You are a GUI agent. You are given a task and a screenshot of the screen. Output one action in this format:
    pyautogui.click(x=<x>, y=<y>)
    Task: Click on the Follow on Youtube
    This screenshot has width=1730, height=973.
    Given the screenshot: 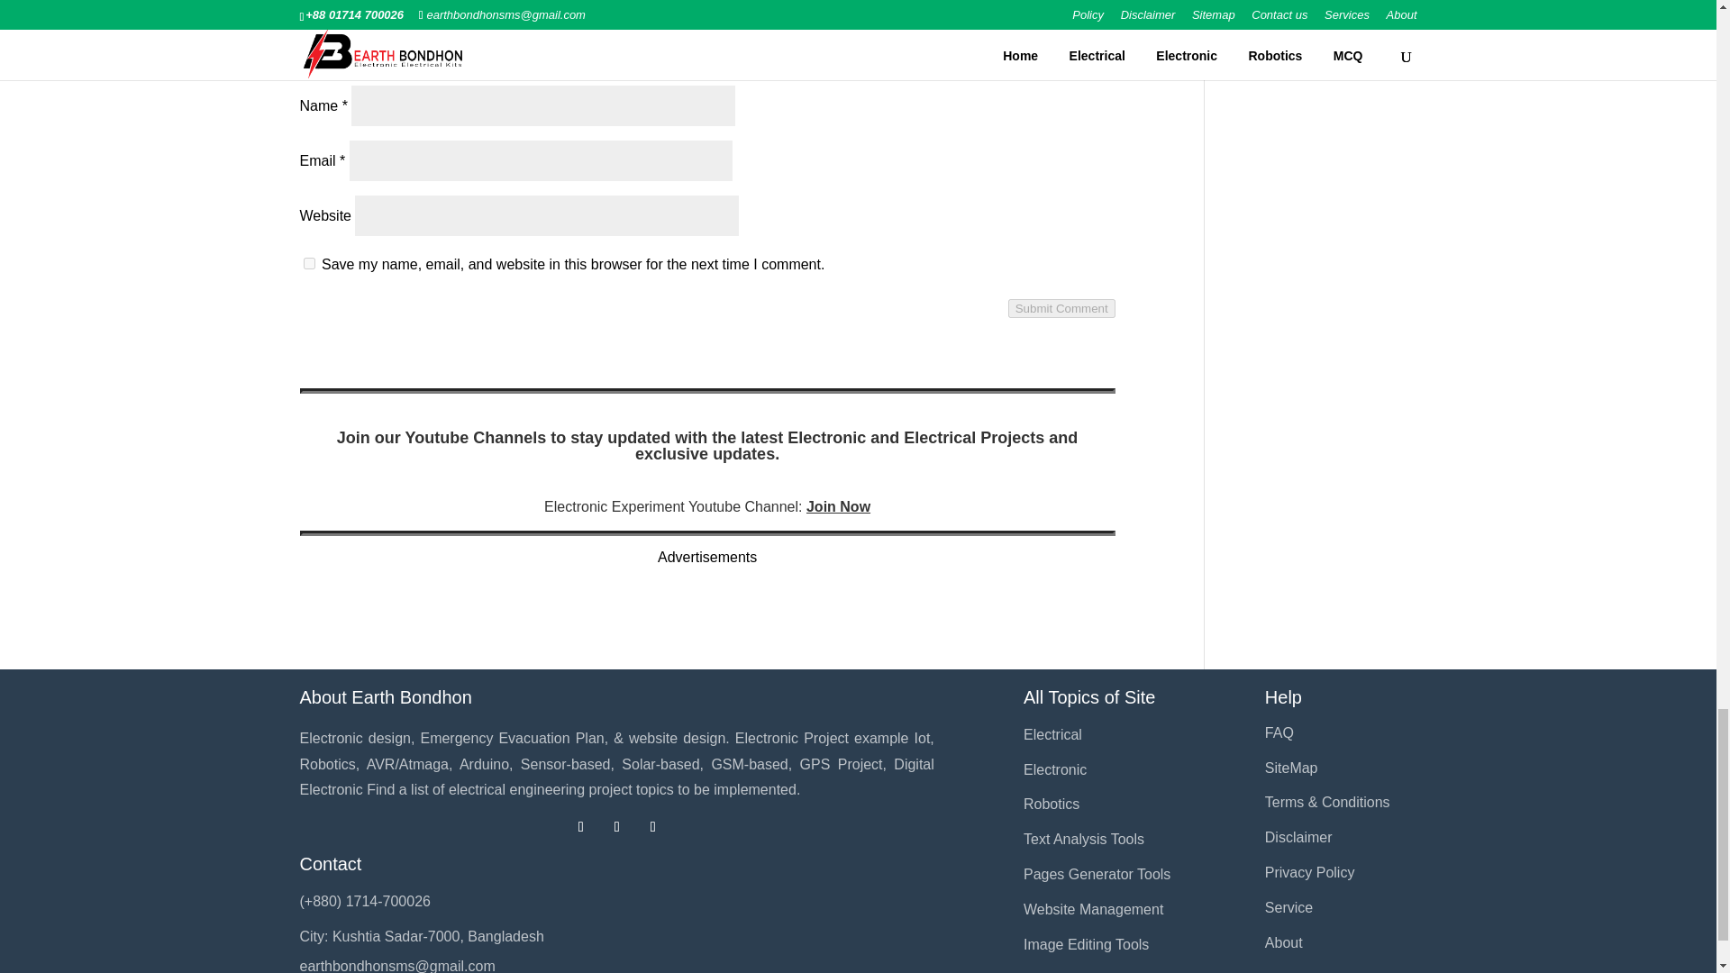 What is the action you would take?
    pyautogui.click(x=652, y=827)
    